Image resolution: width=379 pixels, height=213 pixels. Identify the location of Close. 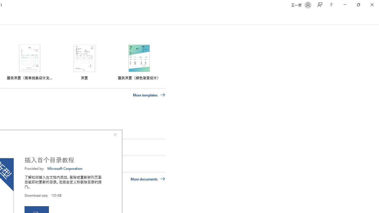
(372, 5).